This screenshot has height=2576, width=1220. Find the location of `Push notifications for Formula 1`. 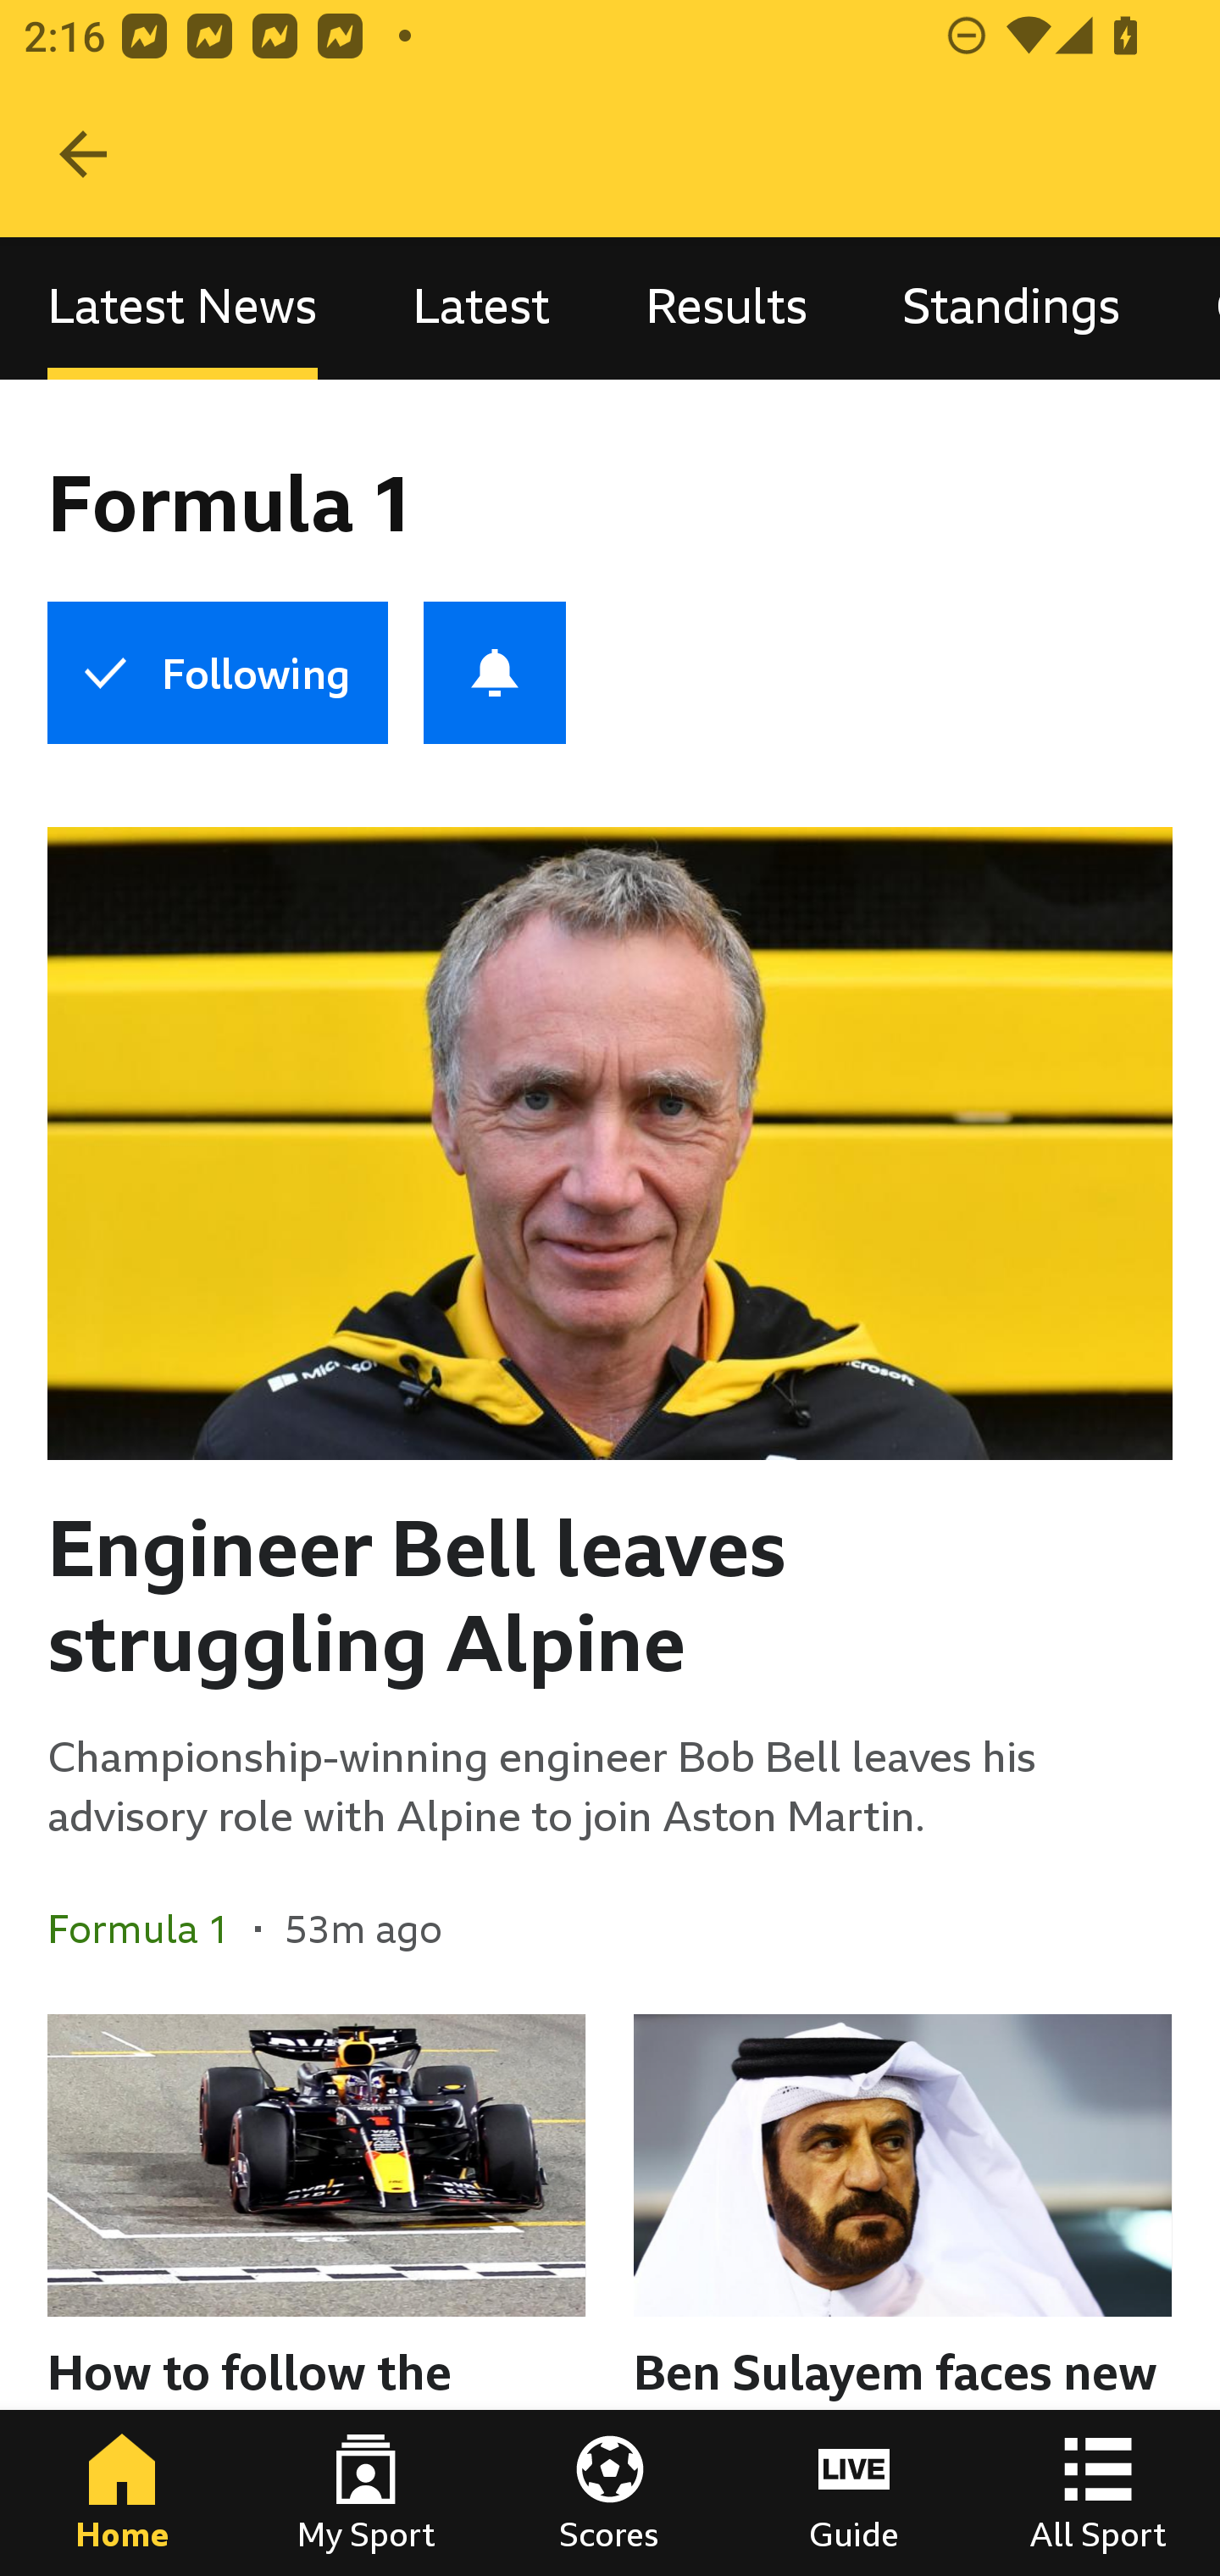

Push notifications for Formula 1 is located at coordinates (495, 673).